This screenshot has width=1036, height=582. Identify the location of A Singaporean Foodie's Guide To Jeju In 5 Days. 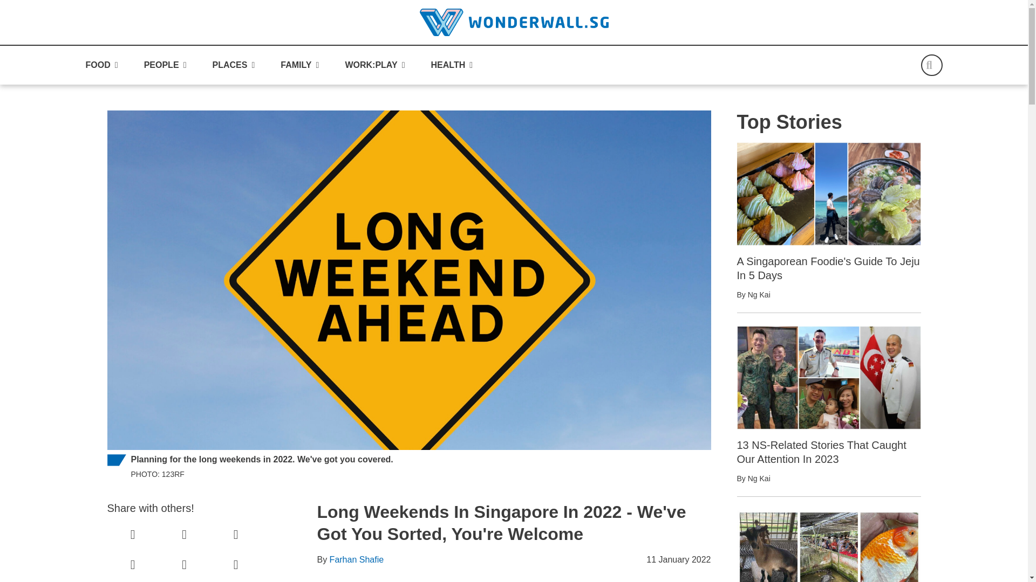
(829, 193).